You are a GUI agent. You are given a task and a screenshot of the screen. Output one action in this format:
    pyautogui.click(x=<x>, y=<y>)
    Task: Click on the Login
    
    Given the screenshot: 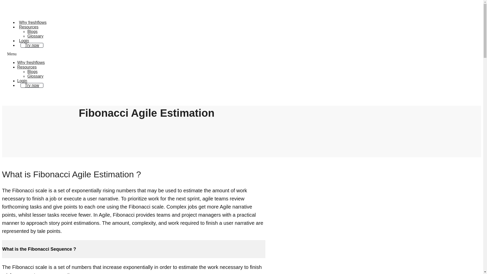 What is the action you would take?
    pyautogui.click(x=24, y=41)
    